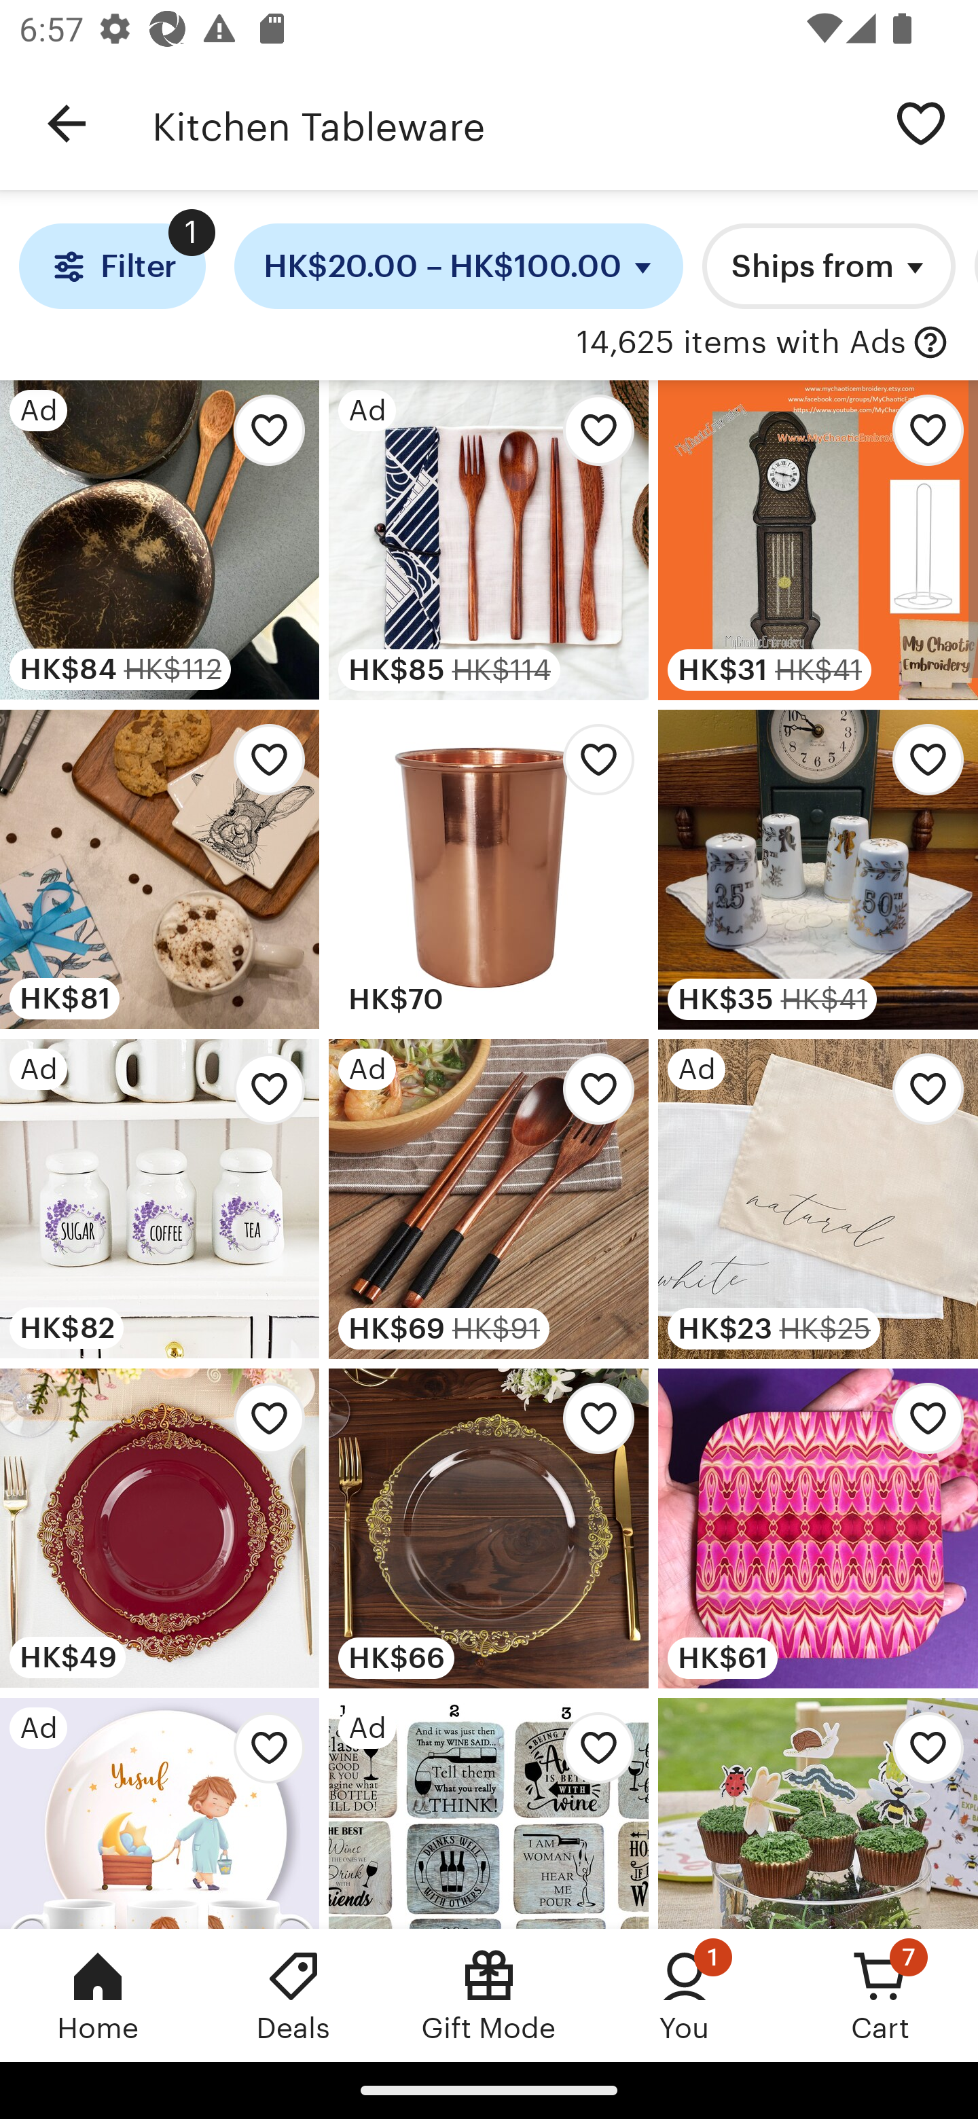 Image resolution: width=978 pixels, height=2119 pixels. I want to click on with Ads, so click(930, 343).